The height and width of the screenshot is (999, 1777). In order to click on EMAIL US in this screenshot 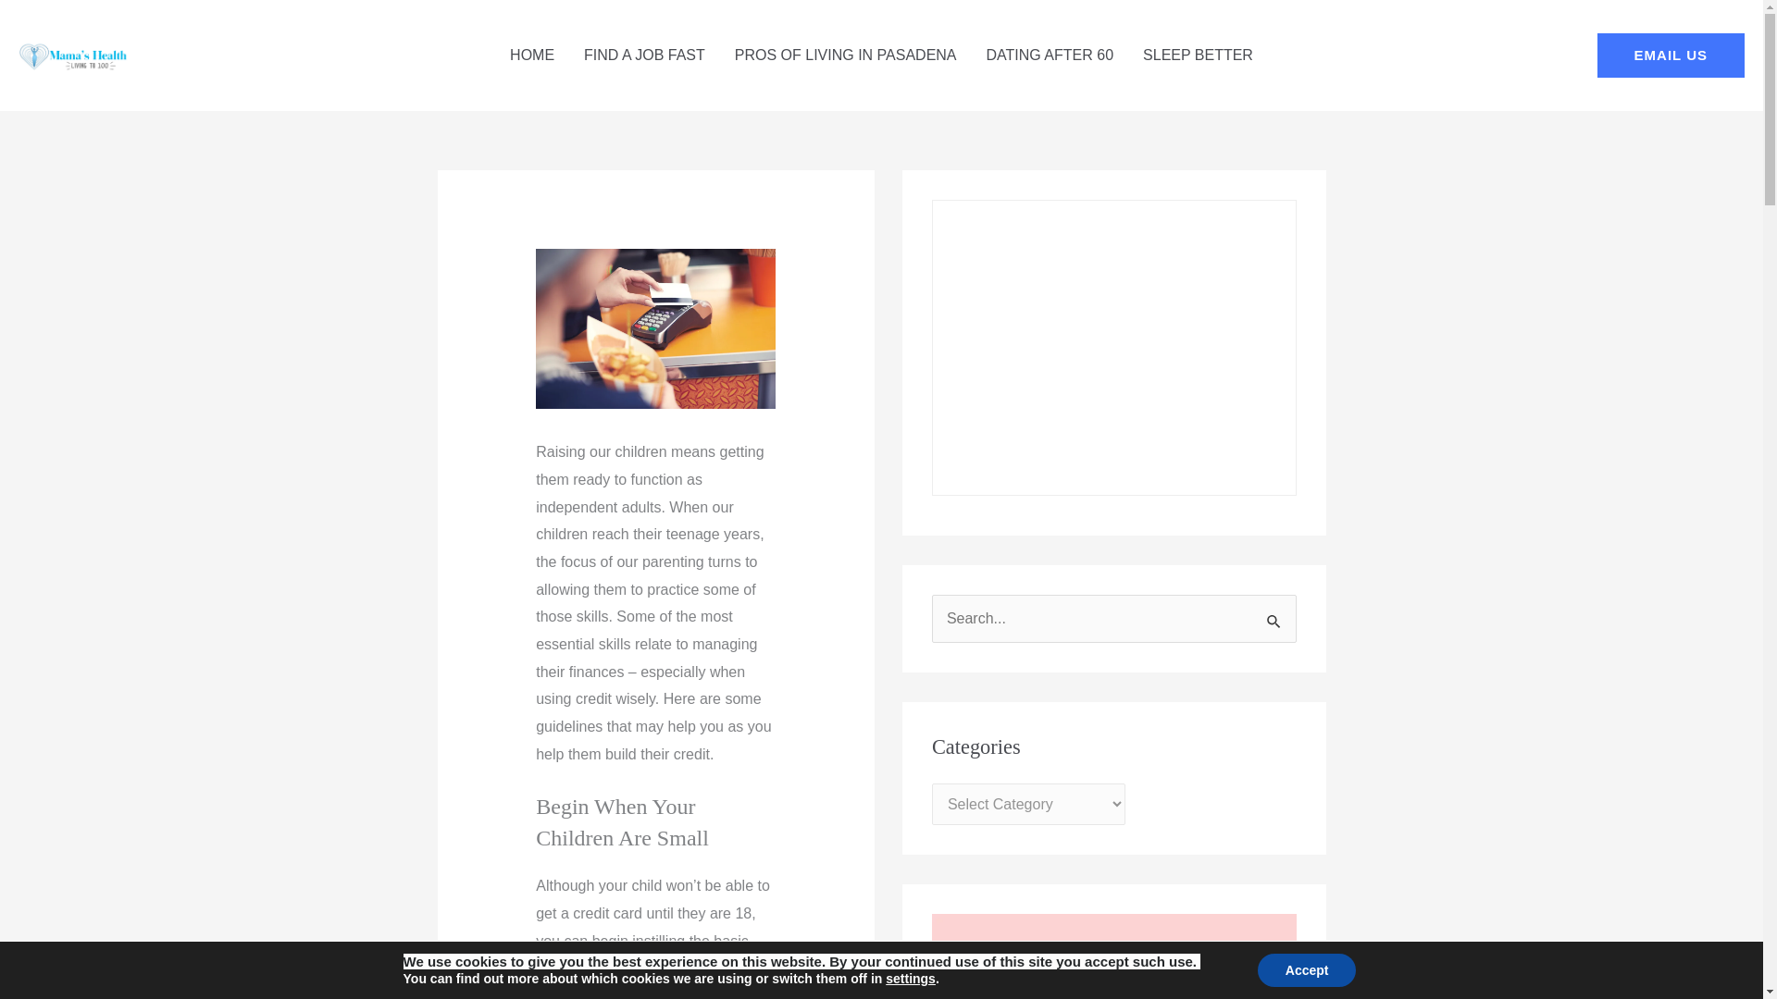, I will do `click(1671, 55)`.